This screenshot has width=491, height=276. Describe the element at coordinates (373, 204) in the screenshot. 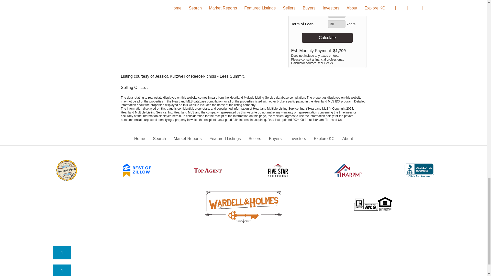

I see `MLS Logo` at that location.